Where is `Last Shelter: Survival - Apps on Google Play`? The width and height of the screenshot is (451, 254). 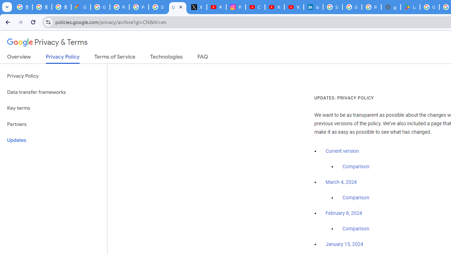 Last Shelter: Survival - Apps on Google Play is located at coordinates (410, 7).